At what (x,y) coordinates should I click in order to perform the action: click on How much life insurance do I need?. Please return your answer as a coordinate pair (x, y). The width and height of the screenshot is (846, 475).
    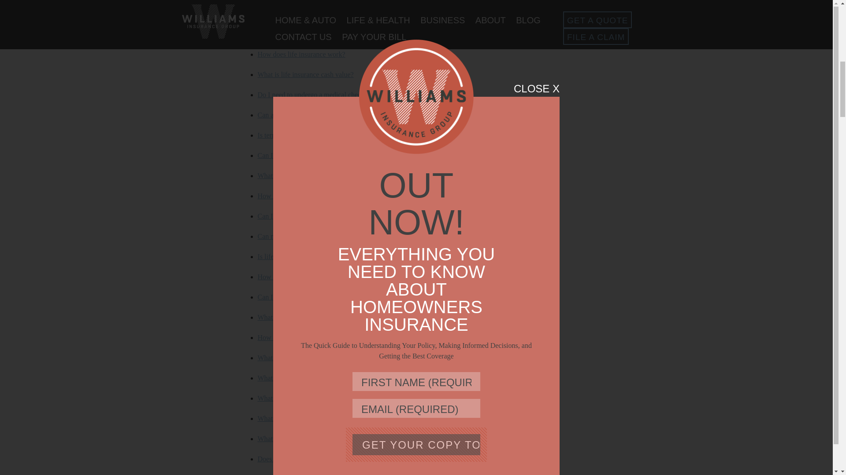
    Looking at the image, I should click on (308, 277).